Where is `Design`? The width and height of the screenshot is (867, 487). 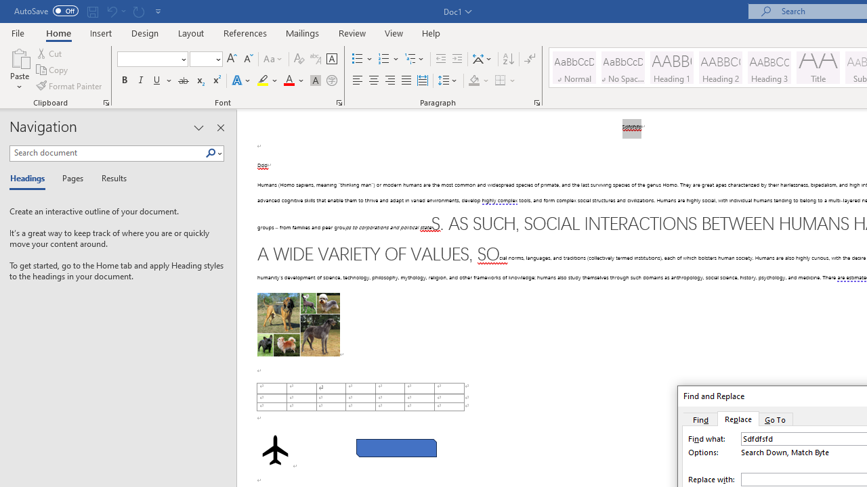 Design is located at coordinates (145, 32).